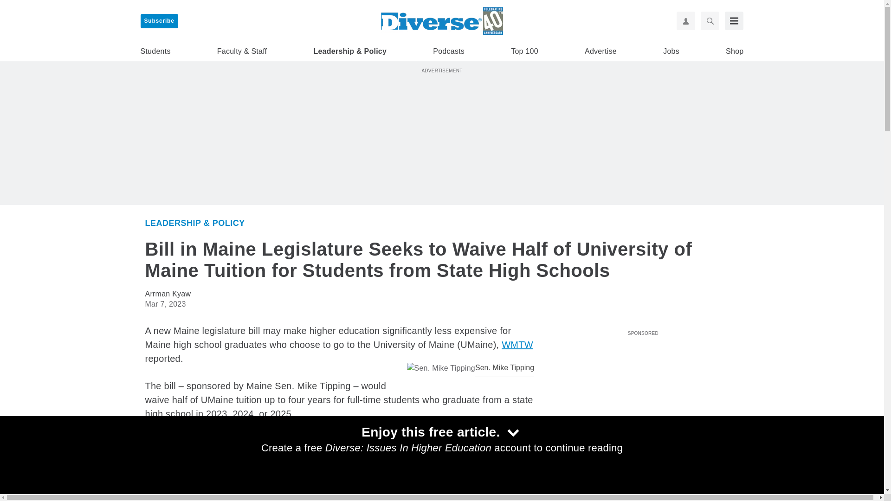 The height and width of the screenshot is (501, 891). I want to click on Jobs, so click(671, 51).